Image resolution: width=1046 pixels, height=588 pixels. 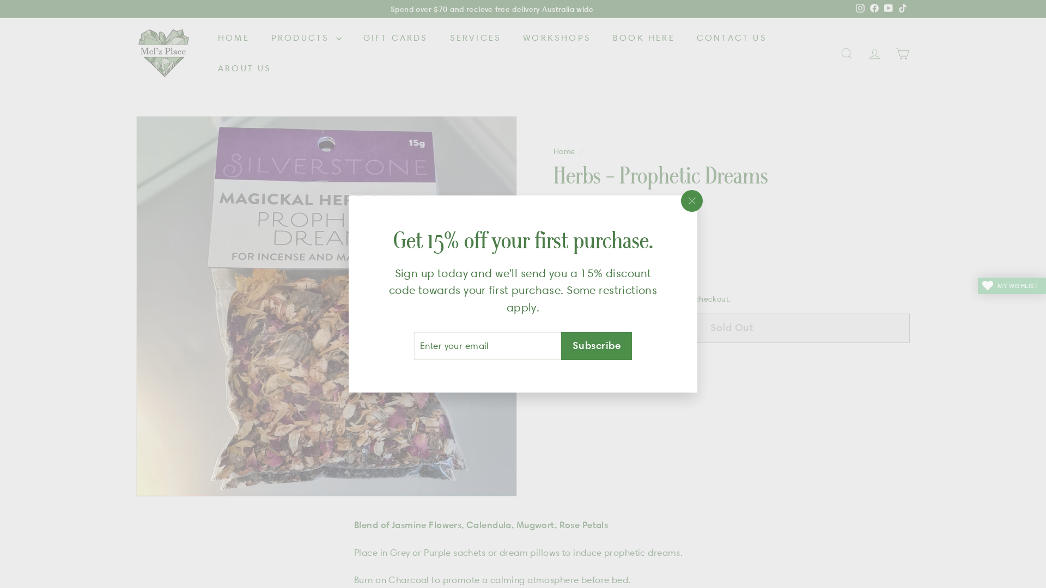 I want to click on BOOK HERE, so click(x=644, y=38).